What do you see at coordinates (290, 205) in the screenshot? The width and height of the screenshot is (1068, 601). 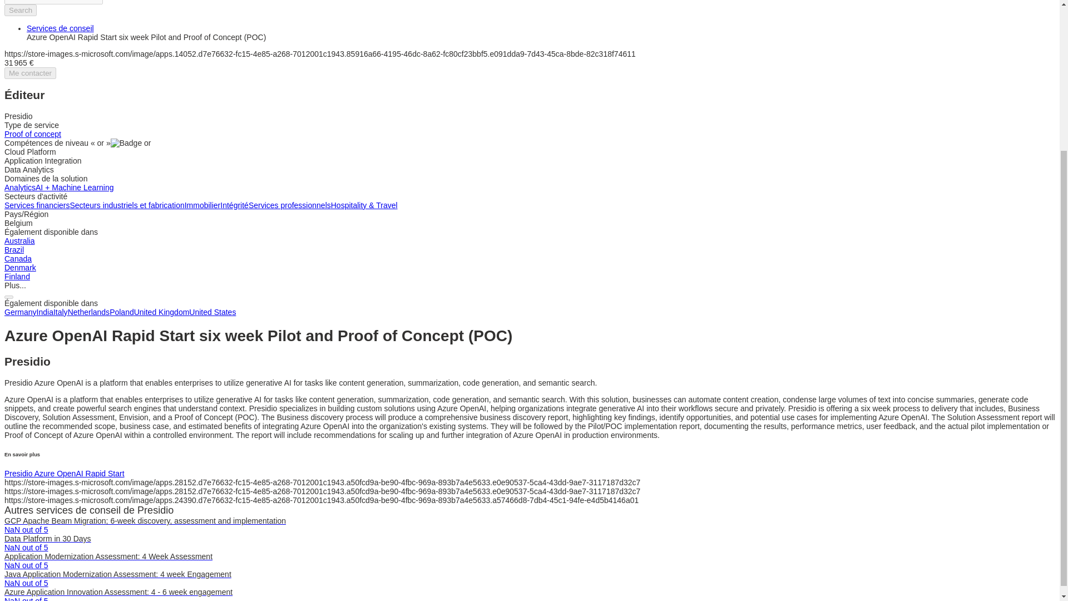 I see `Services professionnels` at bounding box center [290, 205].